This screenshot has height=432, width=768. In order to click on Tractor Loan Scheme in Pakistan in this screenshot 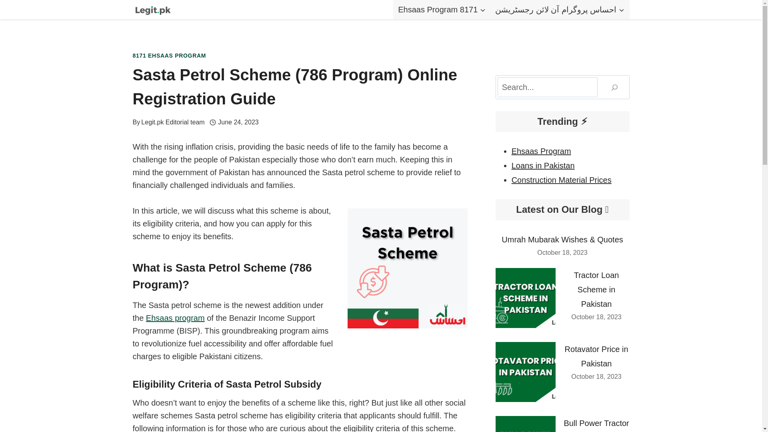, I will do `click(596, 290)`.